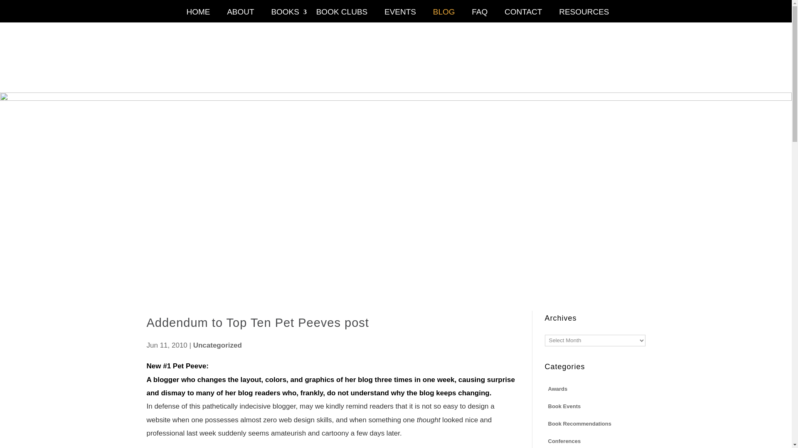 The height and width of the screenshot is (448, 798). I want to click on Book Recommendations, so click(579, 423).